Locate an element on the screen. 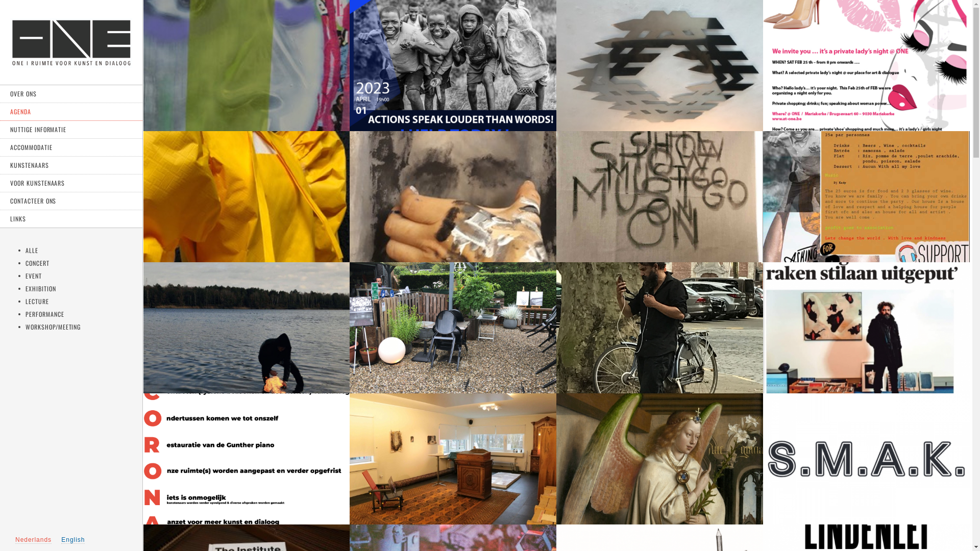 The width and height of the screenshot is (980, 551). AGENDA is located at coordinates (71, 112).